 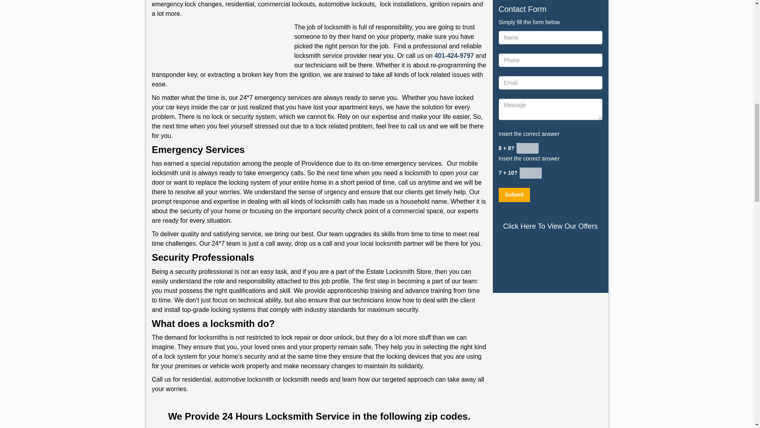 I want to click on Submit, so click(x=514, y=195).